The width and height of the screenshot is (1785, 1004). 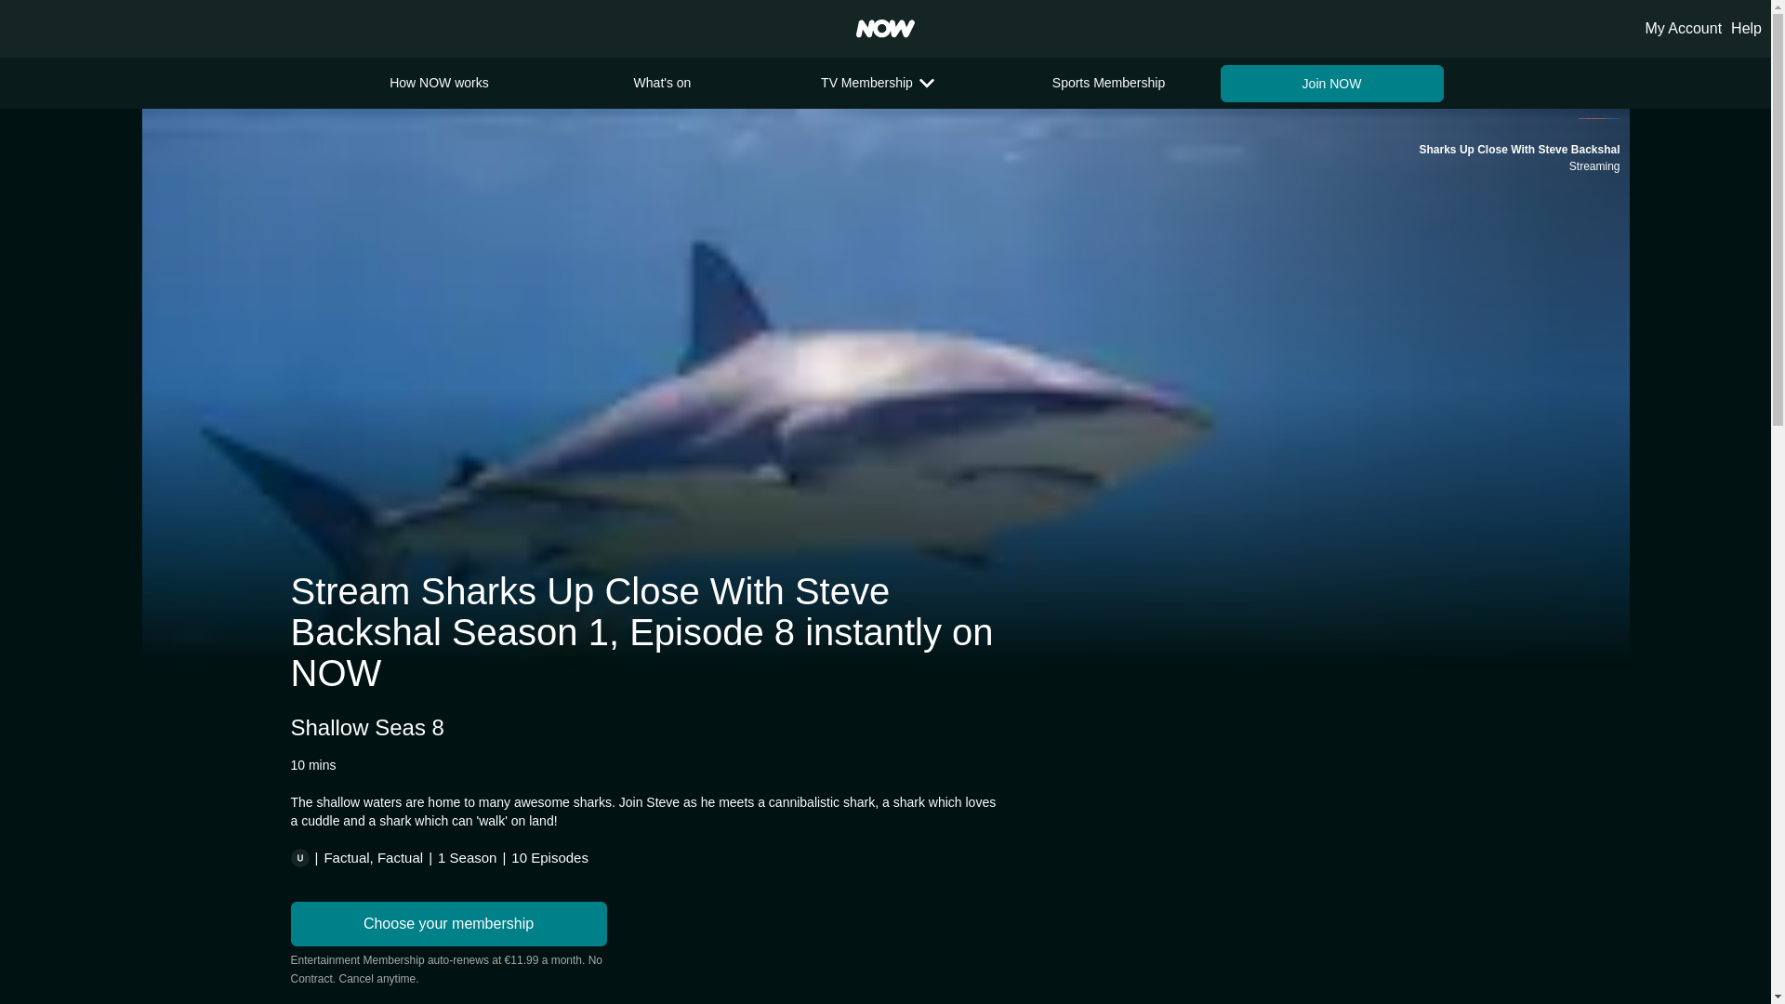 I want to click on Choose your membership, so click(x=448, y=924).